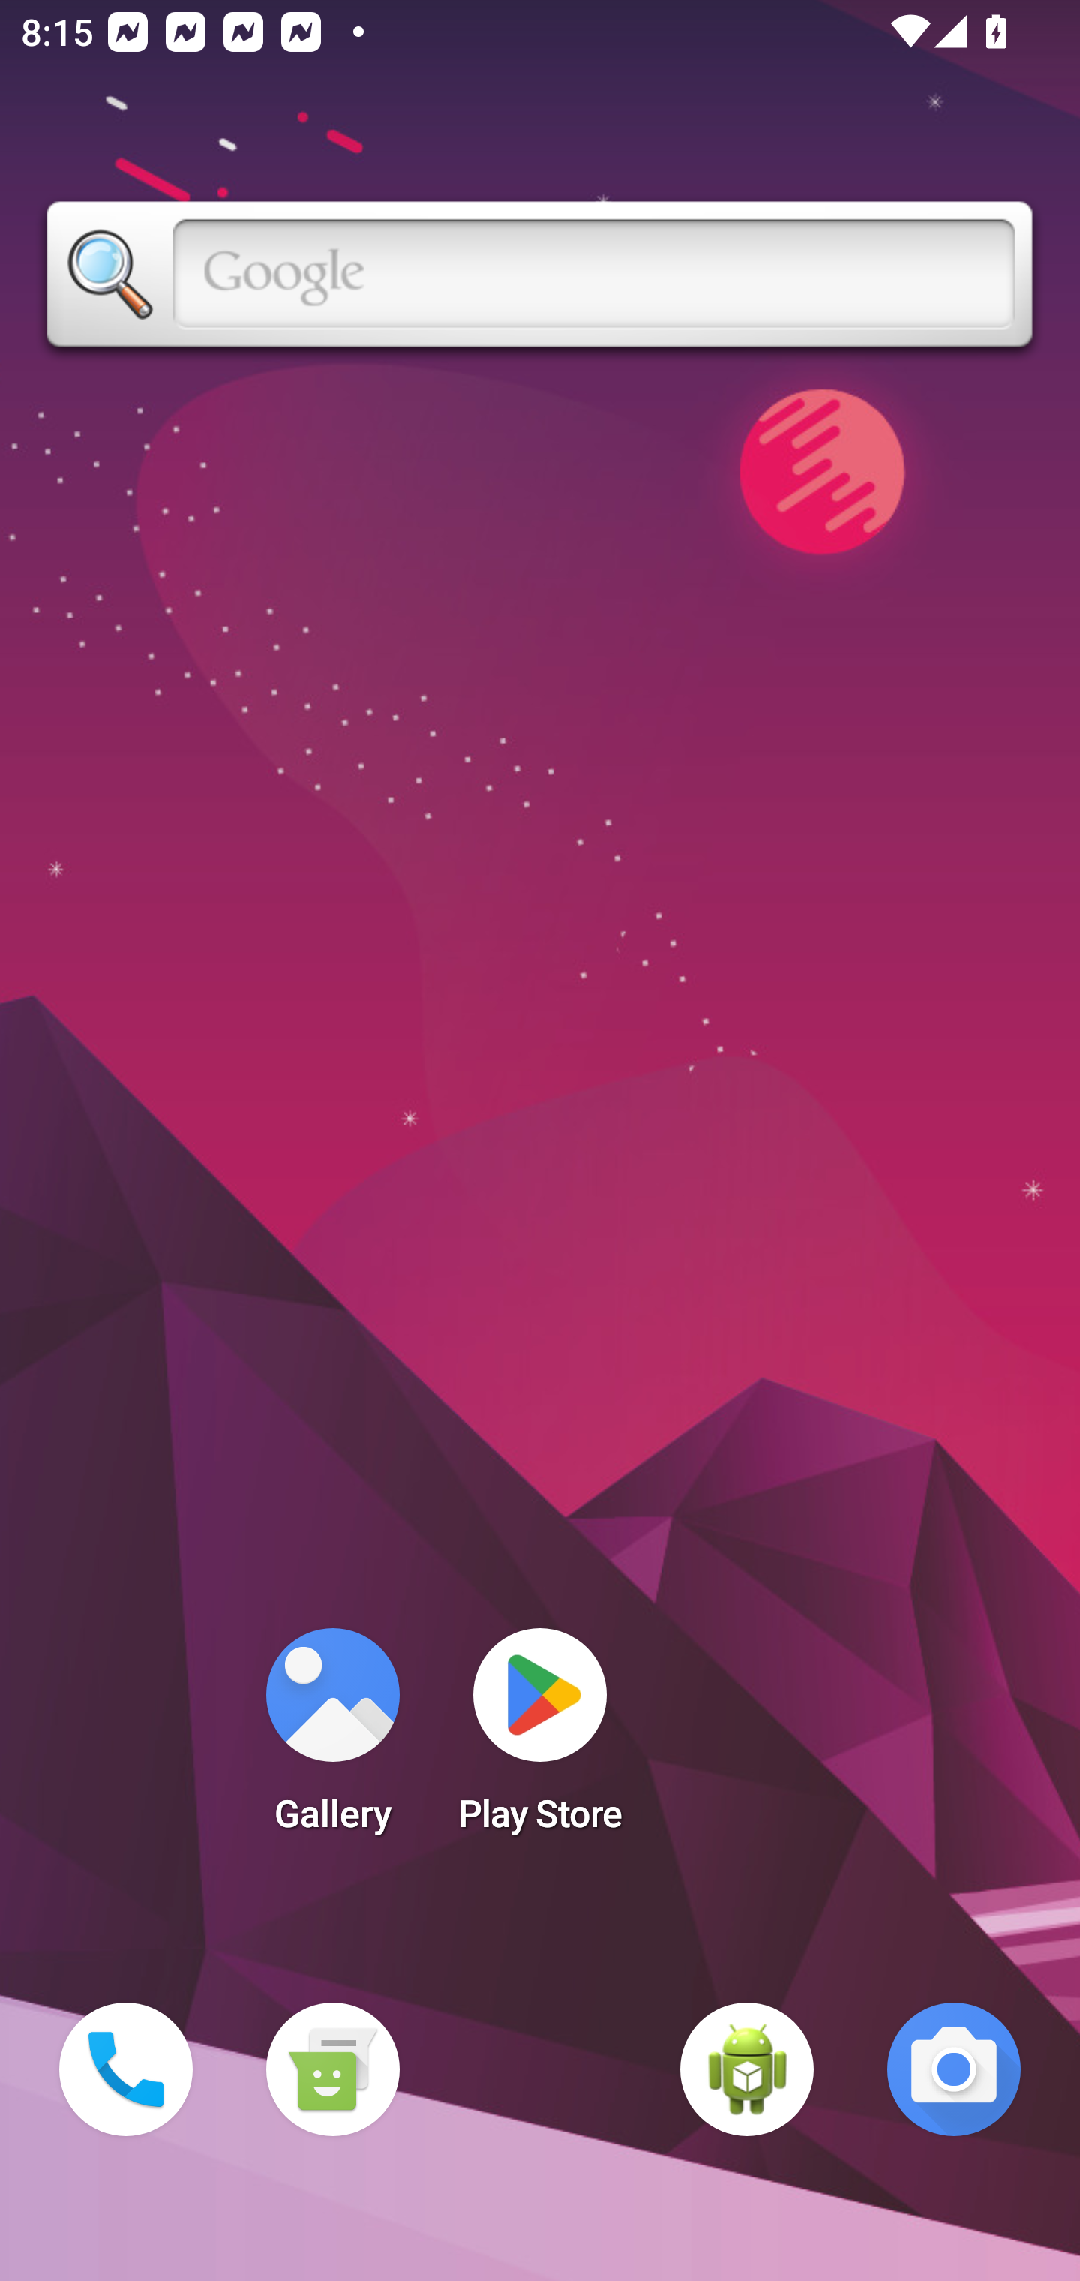 The width and height of the screenshot is (1080, 2281). I want to click on Gallery, so click(332, 1739).